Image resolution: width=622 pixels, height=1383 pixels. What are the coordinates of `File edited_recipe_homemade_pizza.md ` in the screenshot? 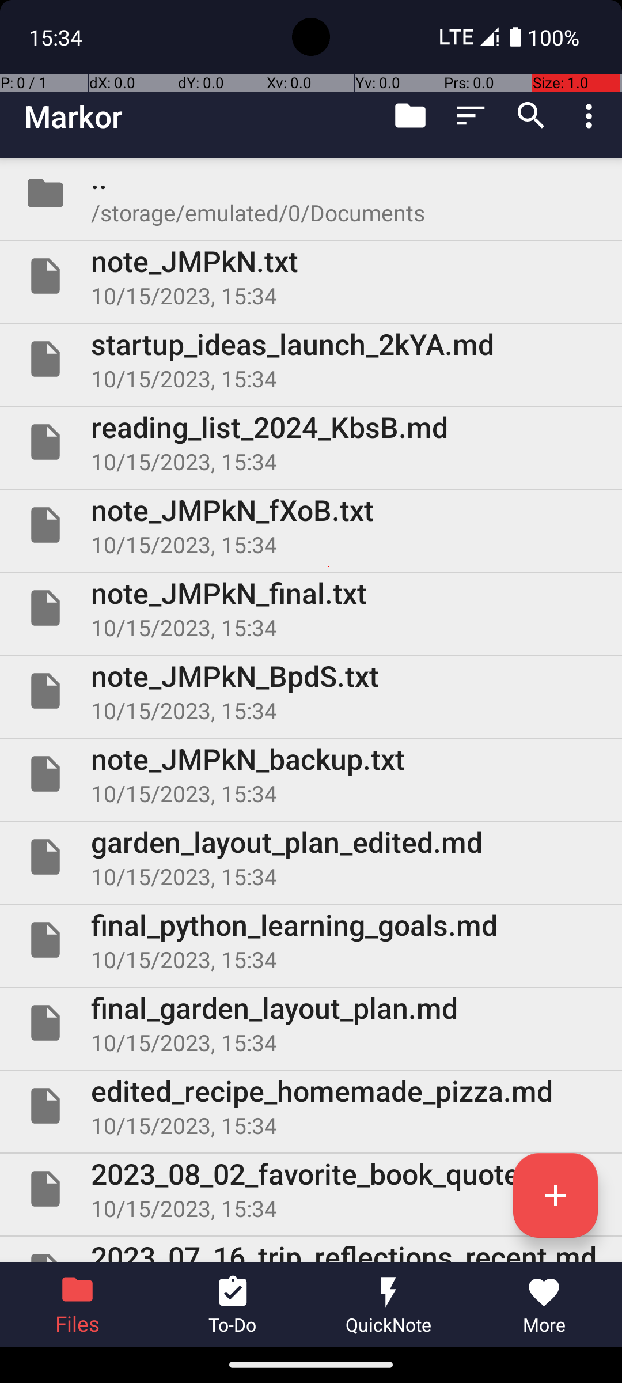 It's located at (311, 1106).